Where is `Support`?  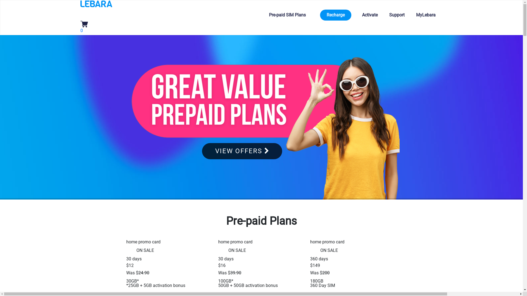
Support is located at coordinates (397, 15).